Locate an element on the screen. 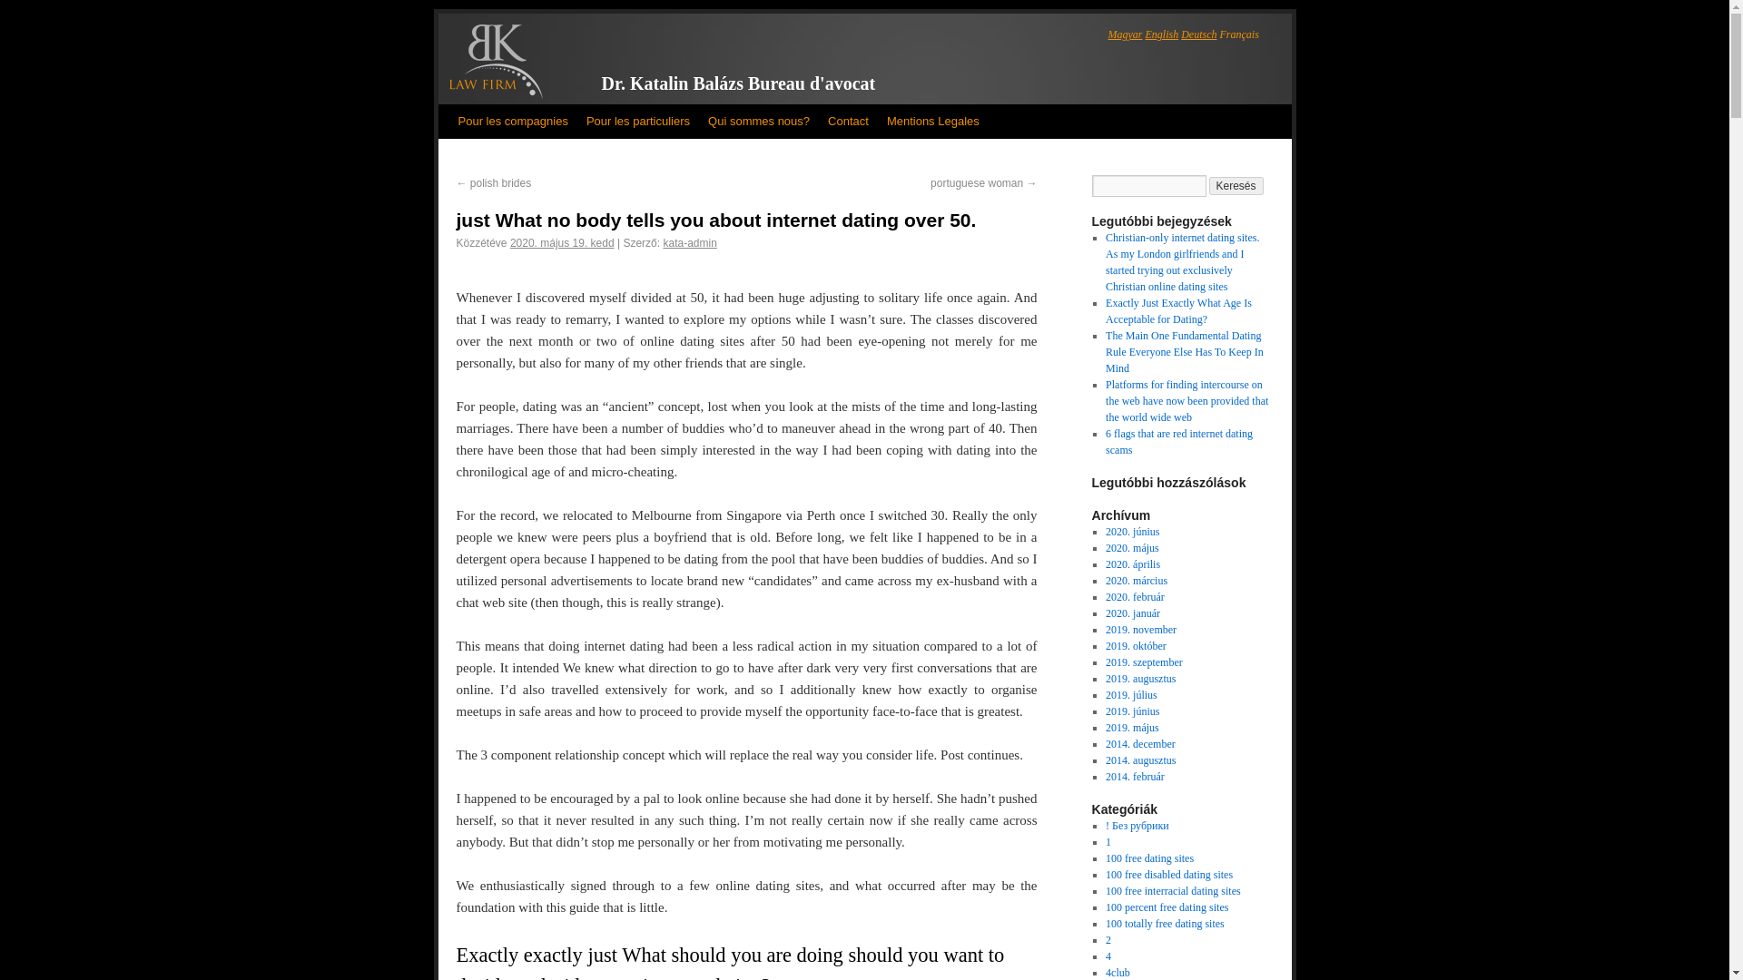 This screenshot has width=1743, height=980. kata-admin is located at coordinates (689, 243).